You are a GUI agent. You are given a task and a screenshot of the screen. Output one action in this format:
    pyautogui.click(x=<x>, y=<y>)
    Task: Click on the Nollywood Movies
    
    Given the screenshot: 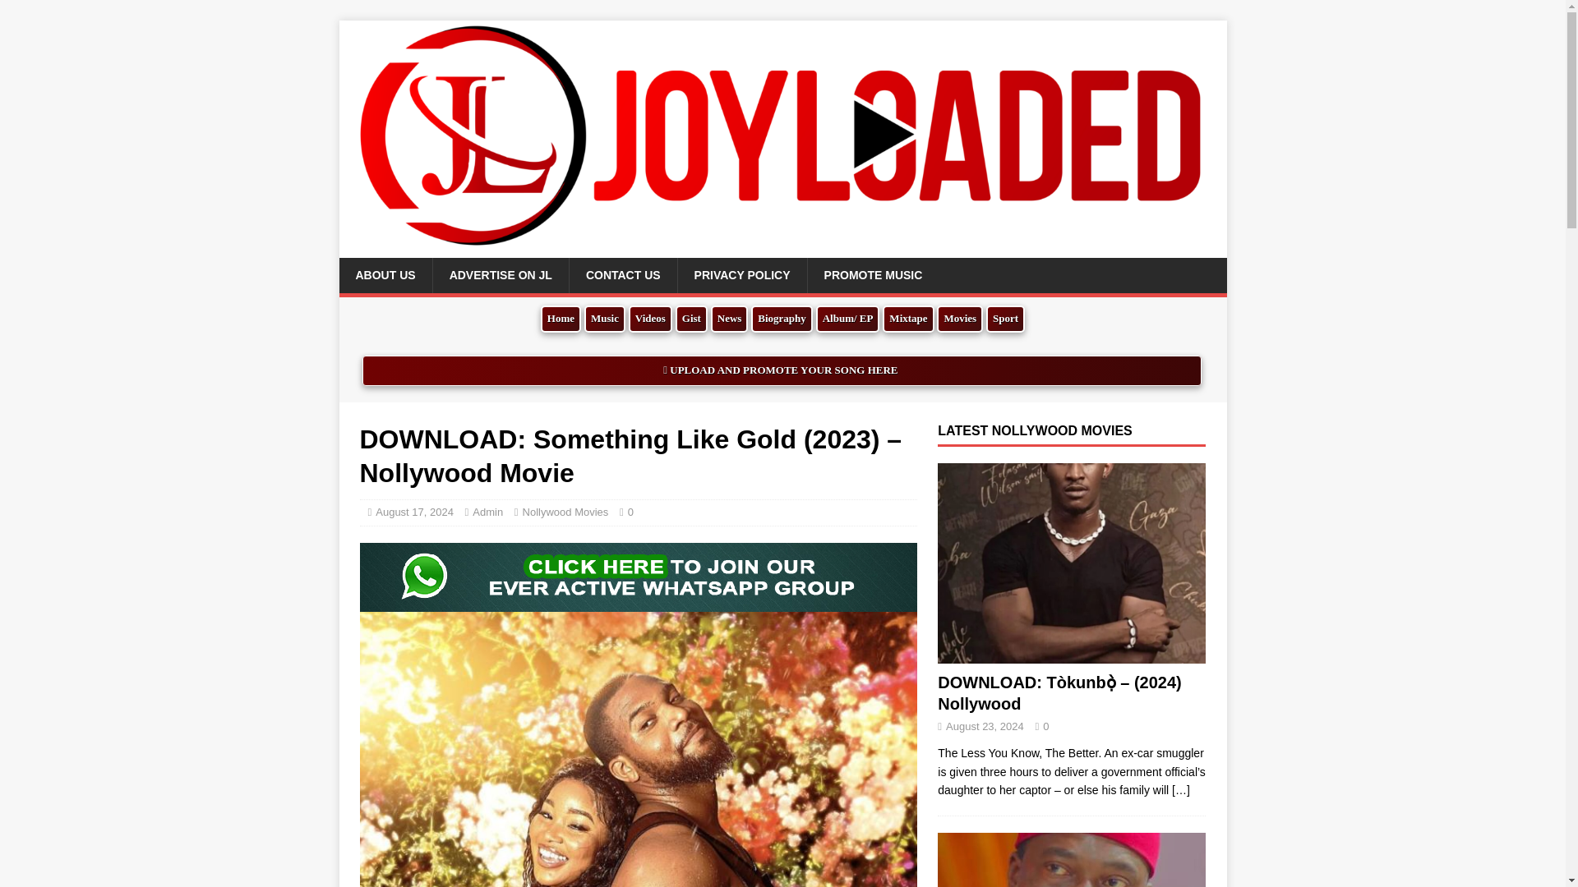 What is the action you would take?
    pyautogui.click(x=565, y=511)
    